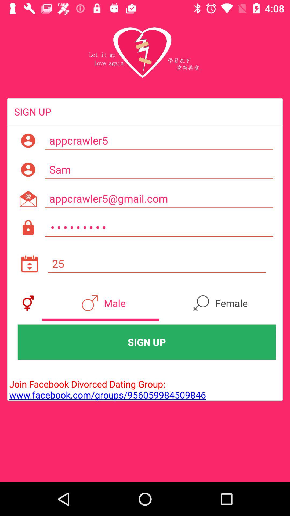 This screenshot has width=290, height=516. What do you see at coordinates (159, 199) in the screenshot?
I see `select icon above the crowd3116` at bounding box center [159, 199].